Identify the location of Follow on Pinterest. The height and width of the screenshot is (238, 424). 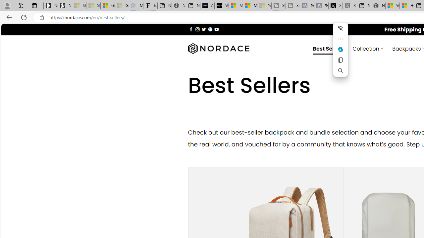
(210, 29).